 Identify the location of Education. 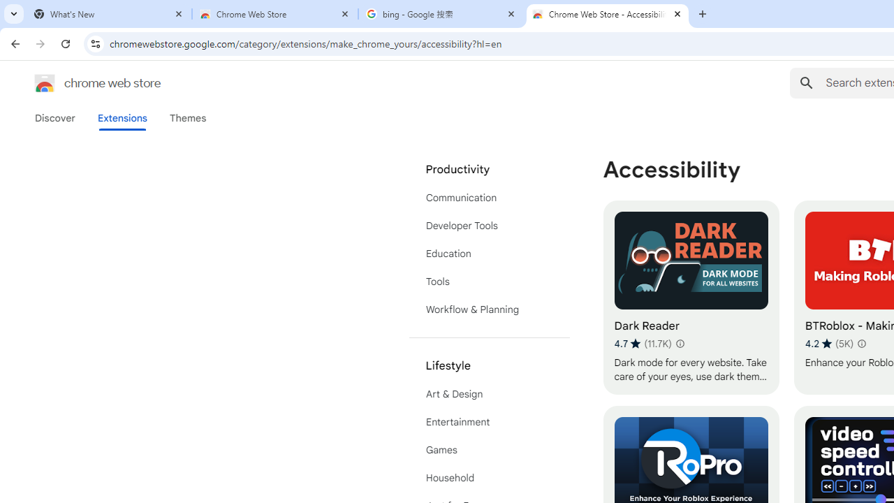
(489, 253).